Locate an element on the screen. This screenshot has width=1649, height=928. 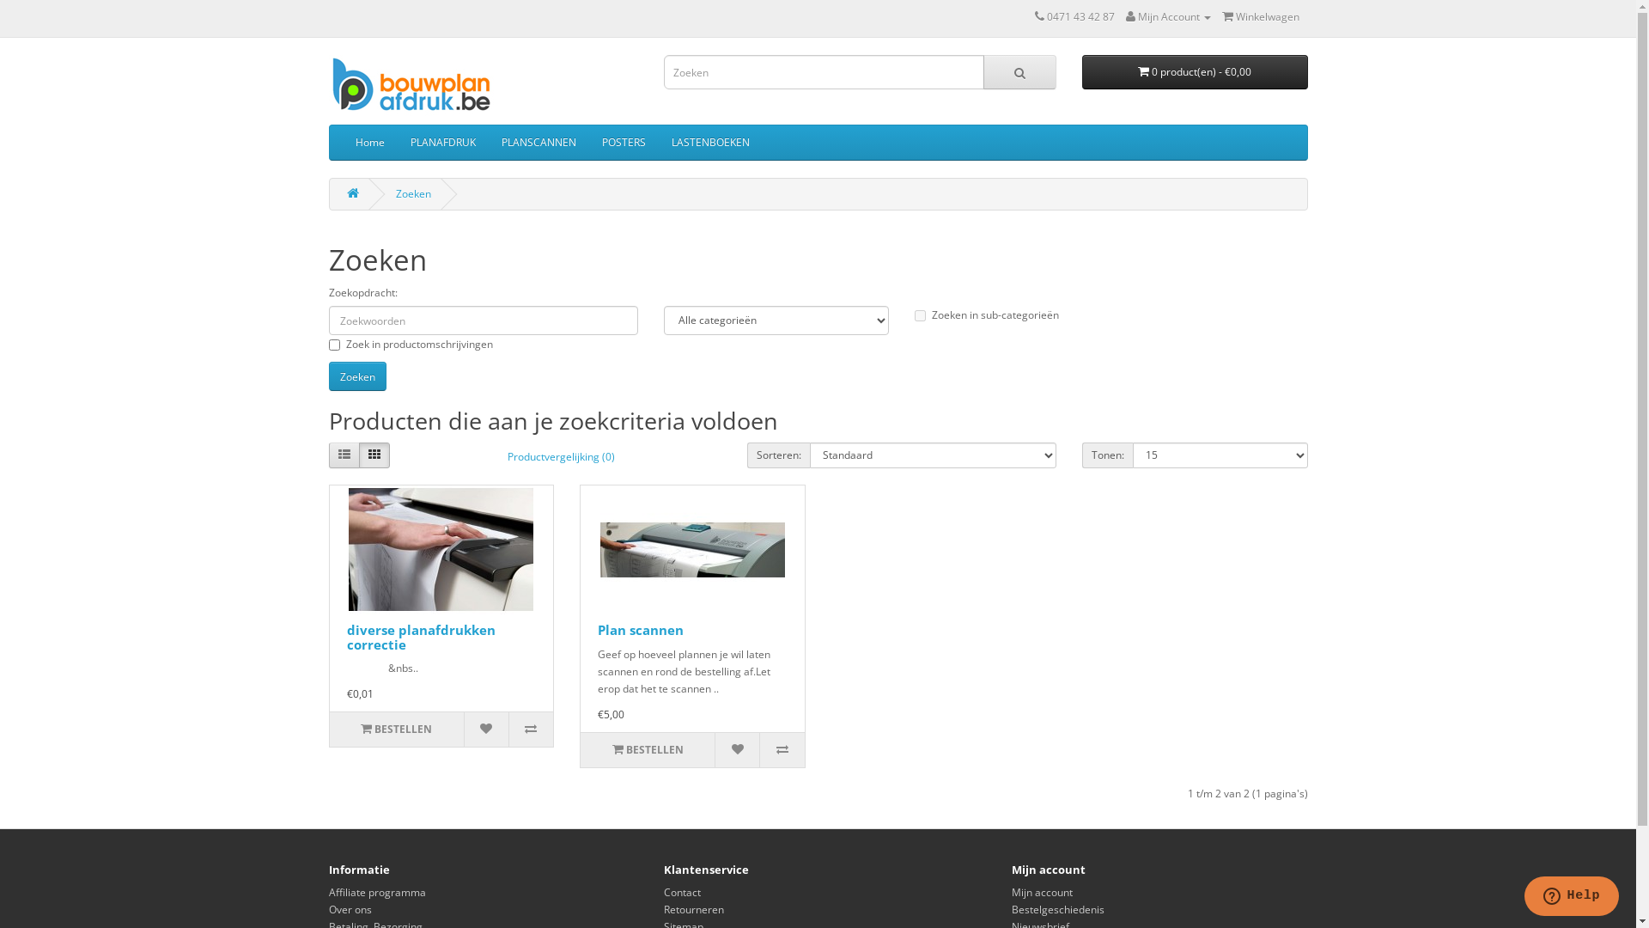
Productvergelijking (0) is located at coordinates (562, 457).